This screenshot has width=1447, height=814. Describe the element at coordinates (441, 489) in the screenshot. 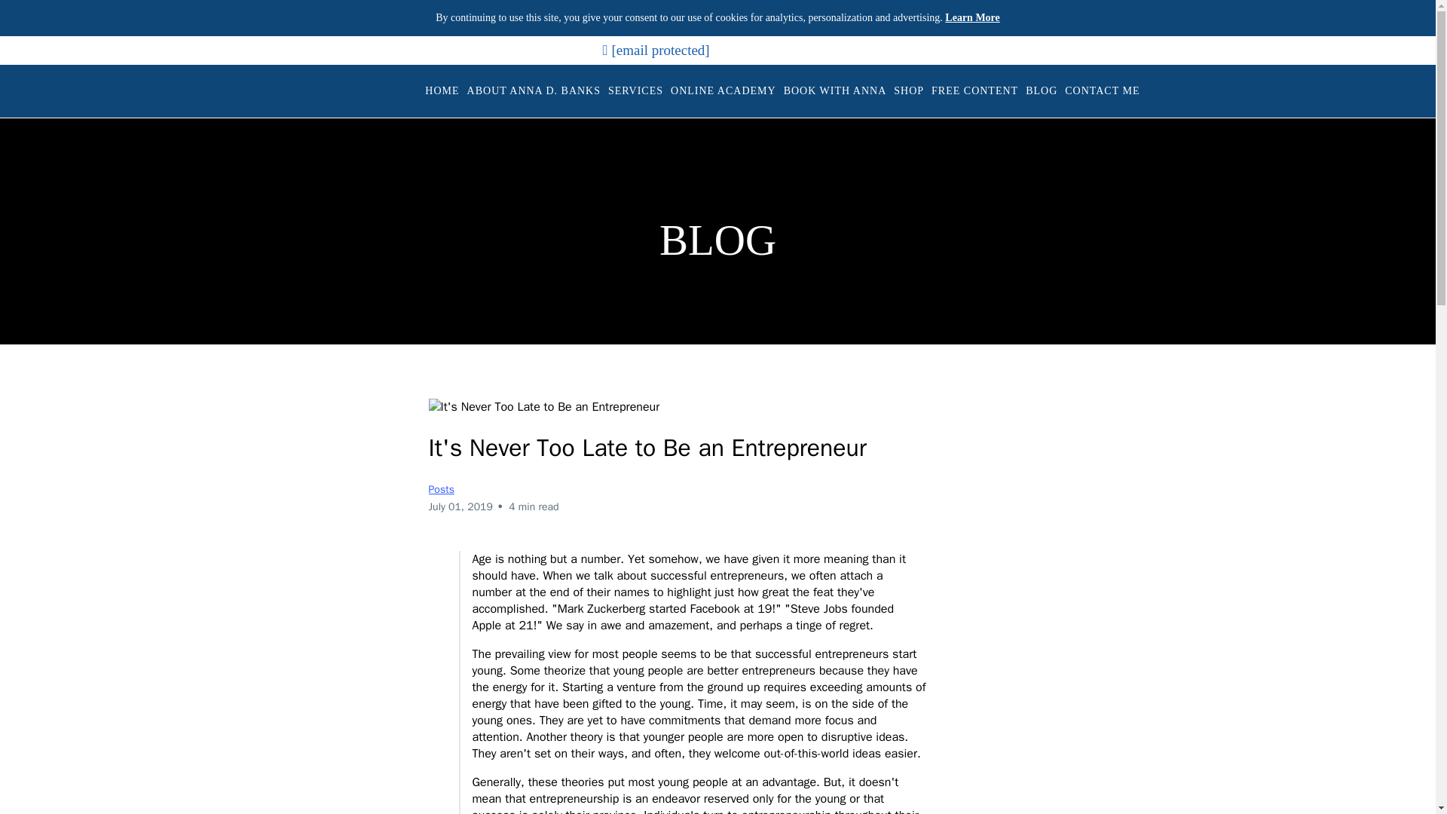

I see `Posts` at that location.